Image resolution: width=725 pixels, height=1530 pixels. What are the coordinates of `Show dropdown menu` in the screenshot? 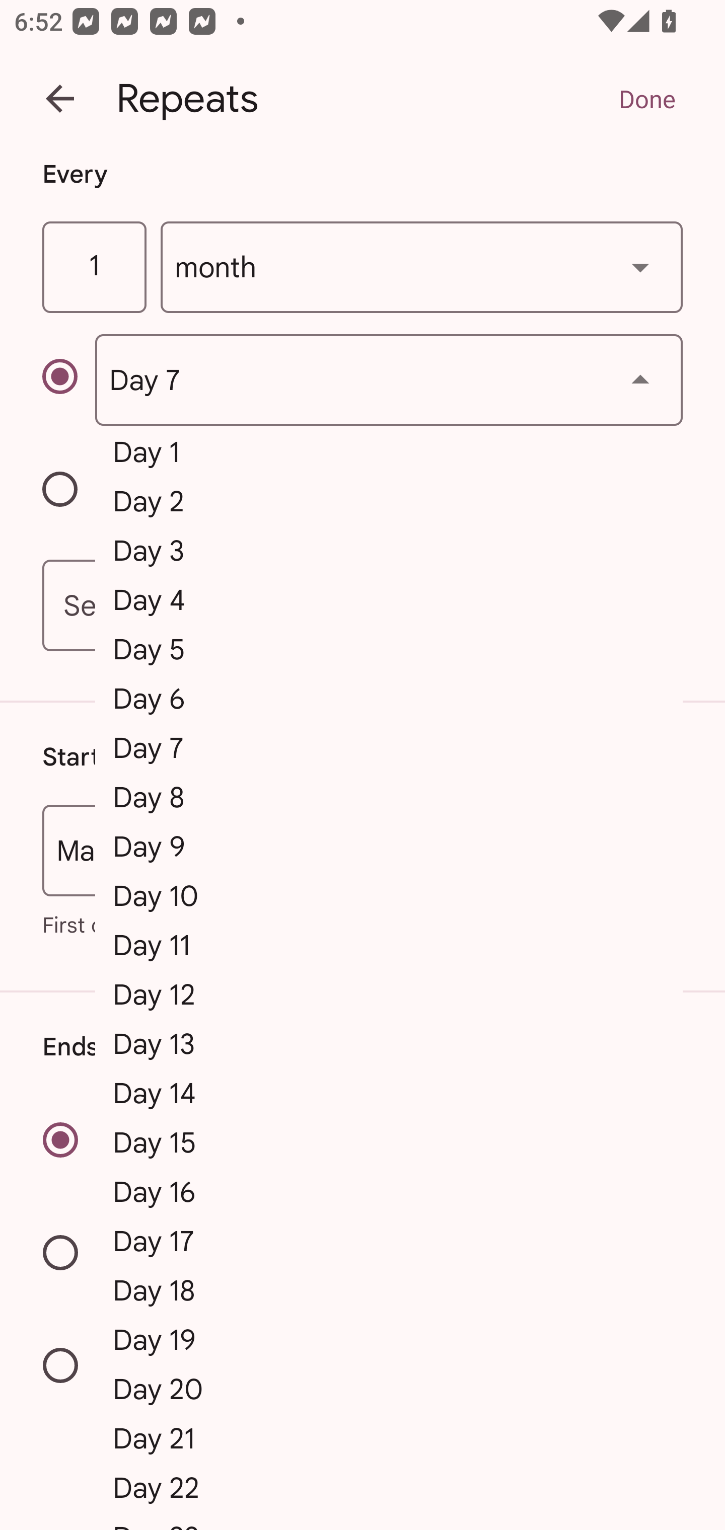 It's located at (640, 380).